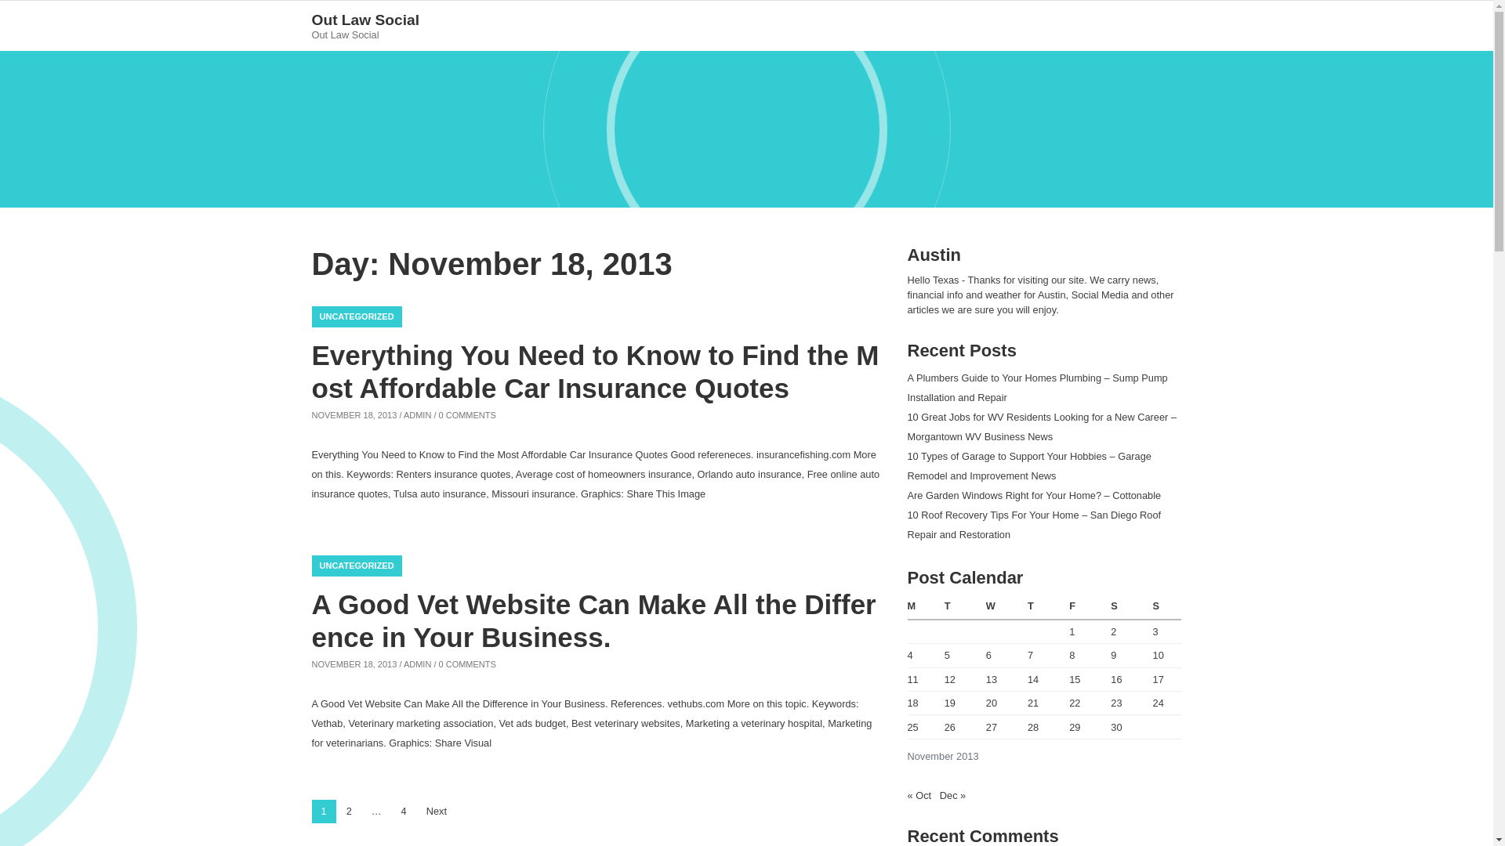 Image resolution: width=1505 pixels, height=846 pixels. I want to click on 18, so click(912, 703).